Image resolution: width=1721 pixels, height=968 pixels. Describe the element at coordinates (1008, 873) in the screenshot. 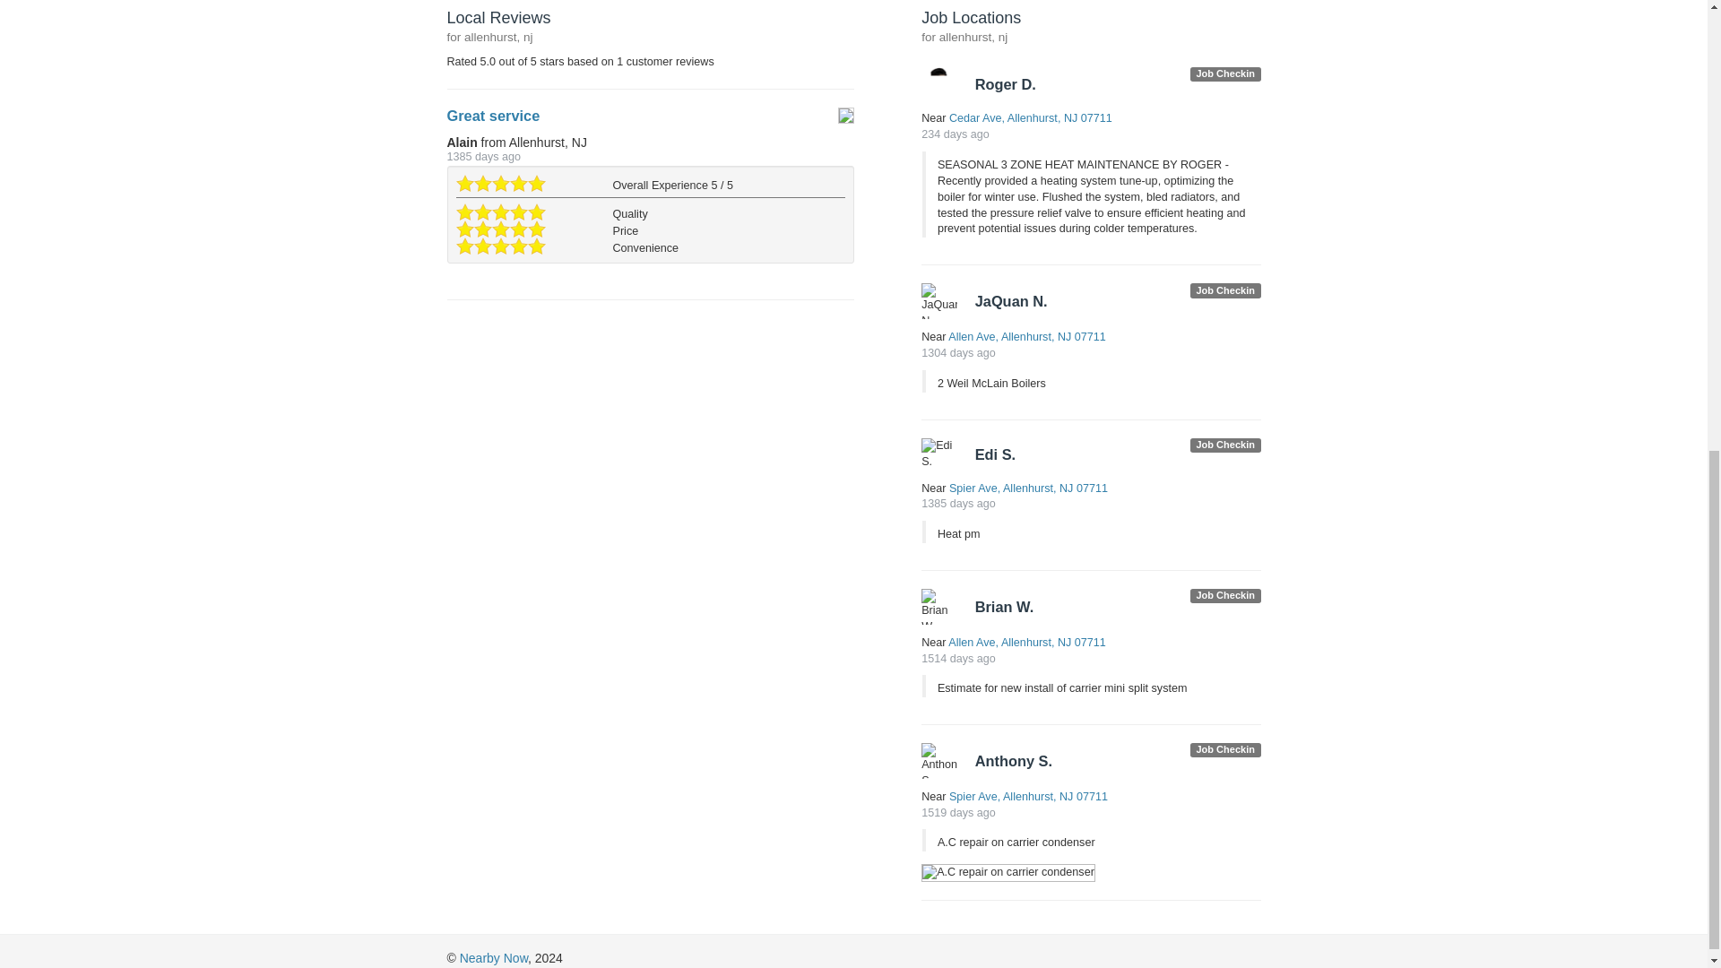

I see `A.C repair on carrier condenser` at that location.